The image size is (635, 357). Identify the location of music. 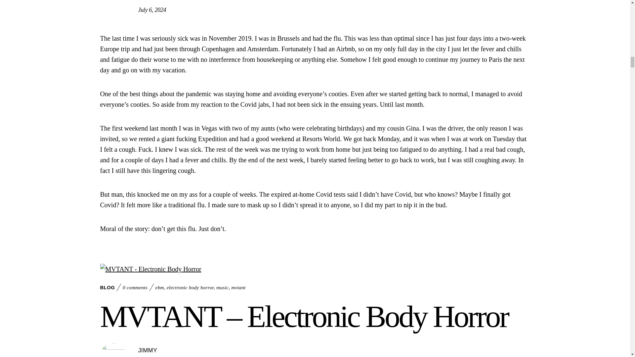
(222, 288).